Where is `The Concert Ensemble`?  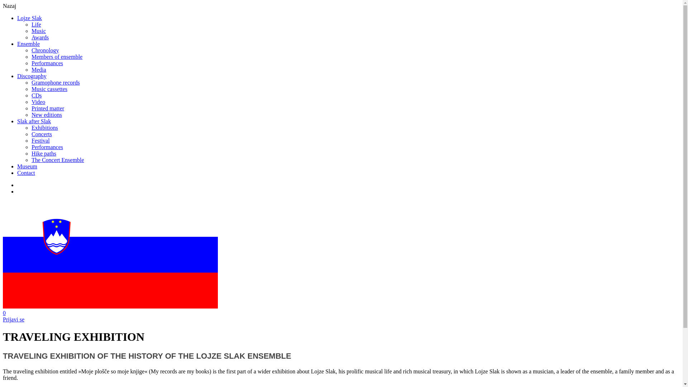
The Concert Ensemble is located at coordinates (58, 160).